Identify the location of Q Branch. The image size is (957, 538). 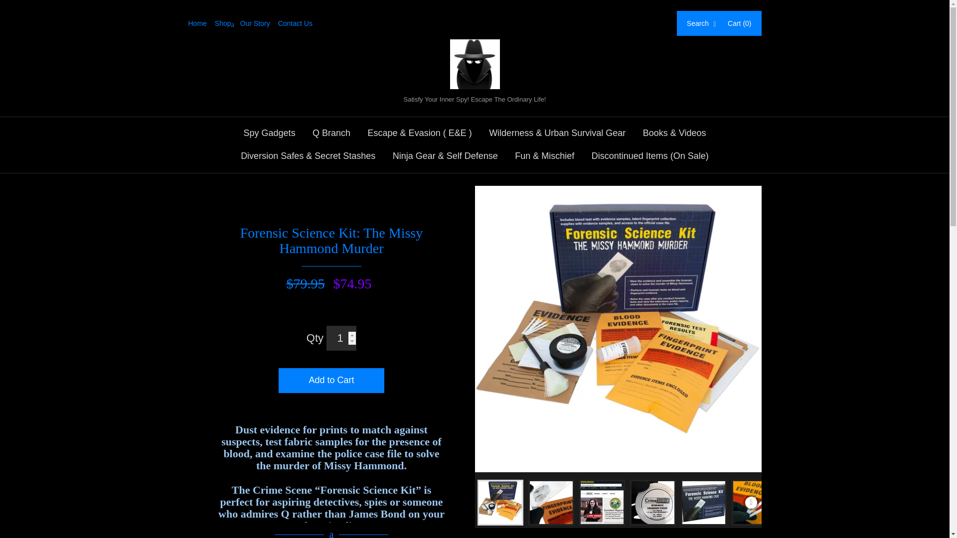
(331, 134).